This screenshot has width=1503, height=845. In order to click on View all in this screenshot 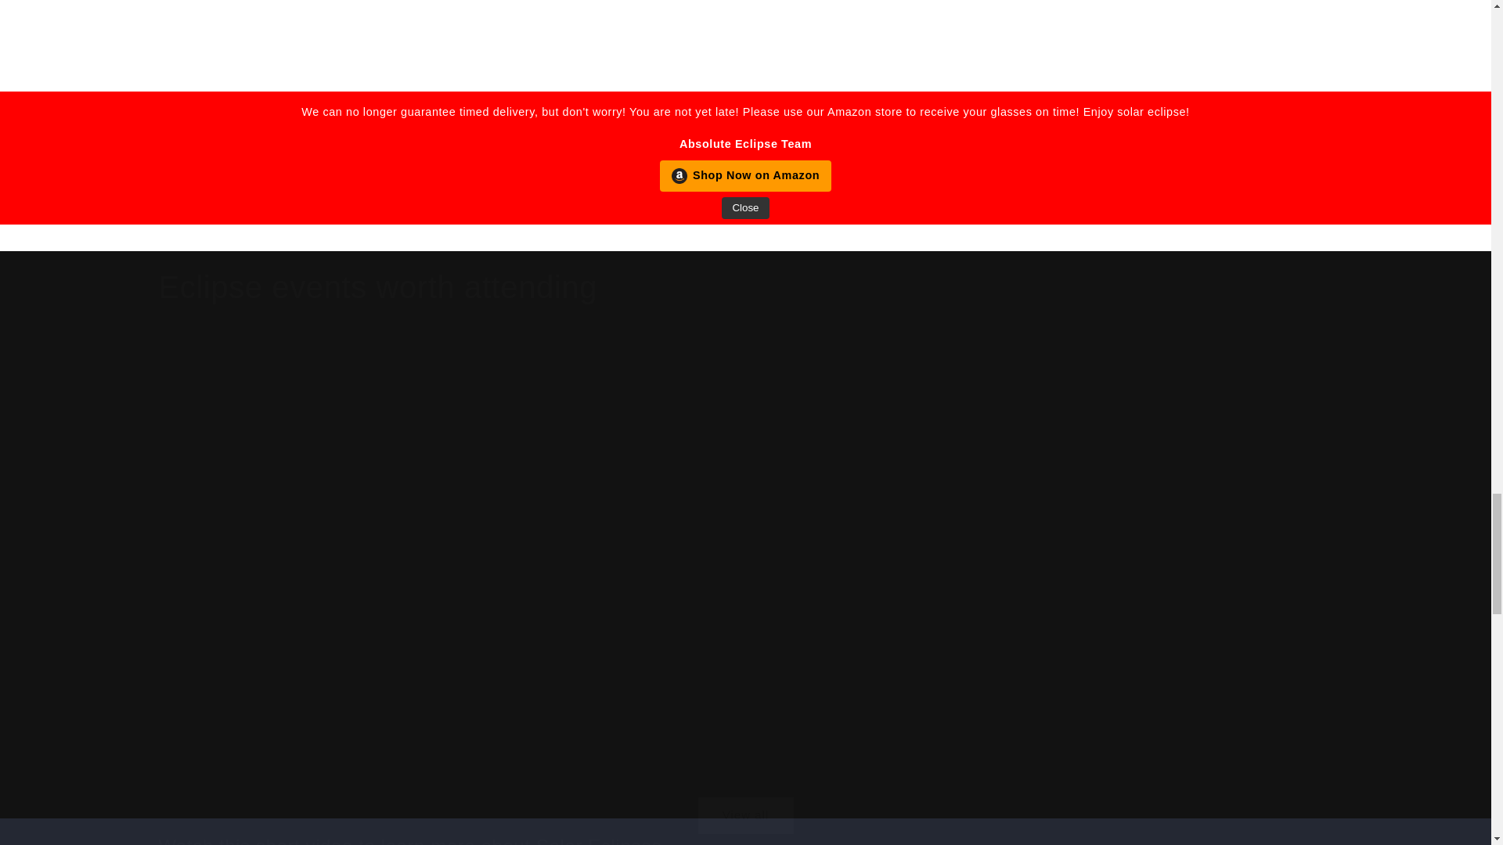, I will do `click(744, 795)`.